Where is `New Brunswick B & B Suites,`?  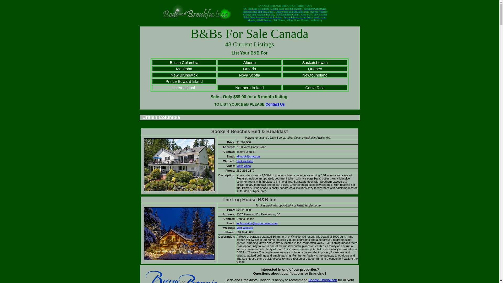 New Brunswick B & B Suites, is located at coordinates (266, 17).